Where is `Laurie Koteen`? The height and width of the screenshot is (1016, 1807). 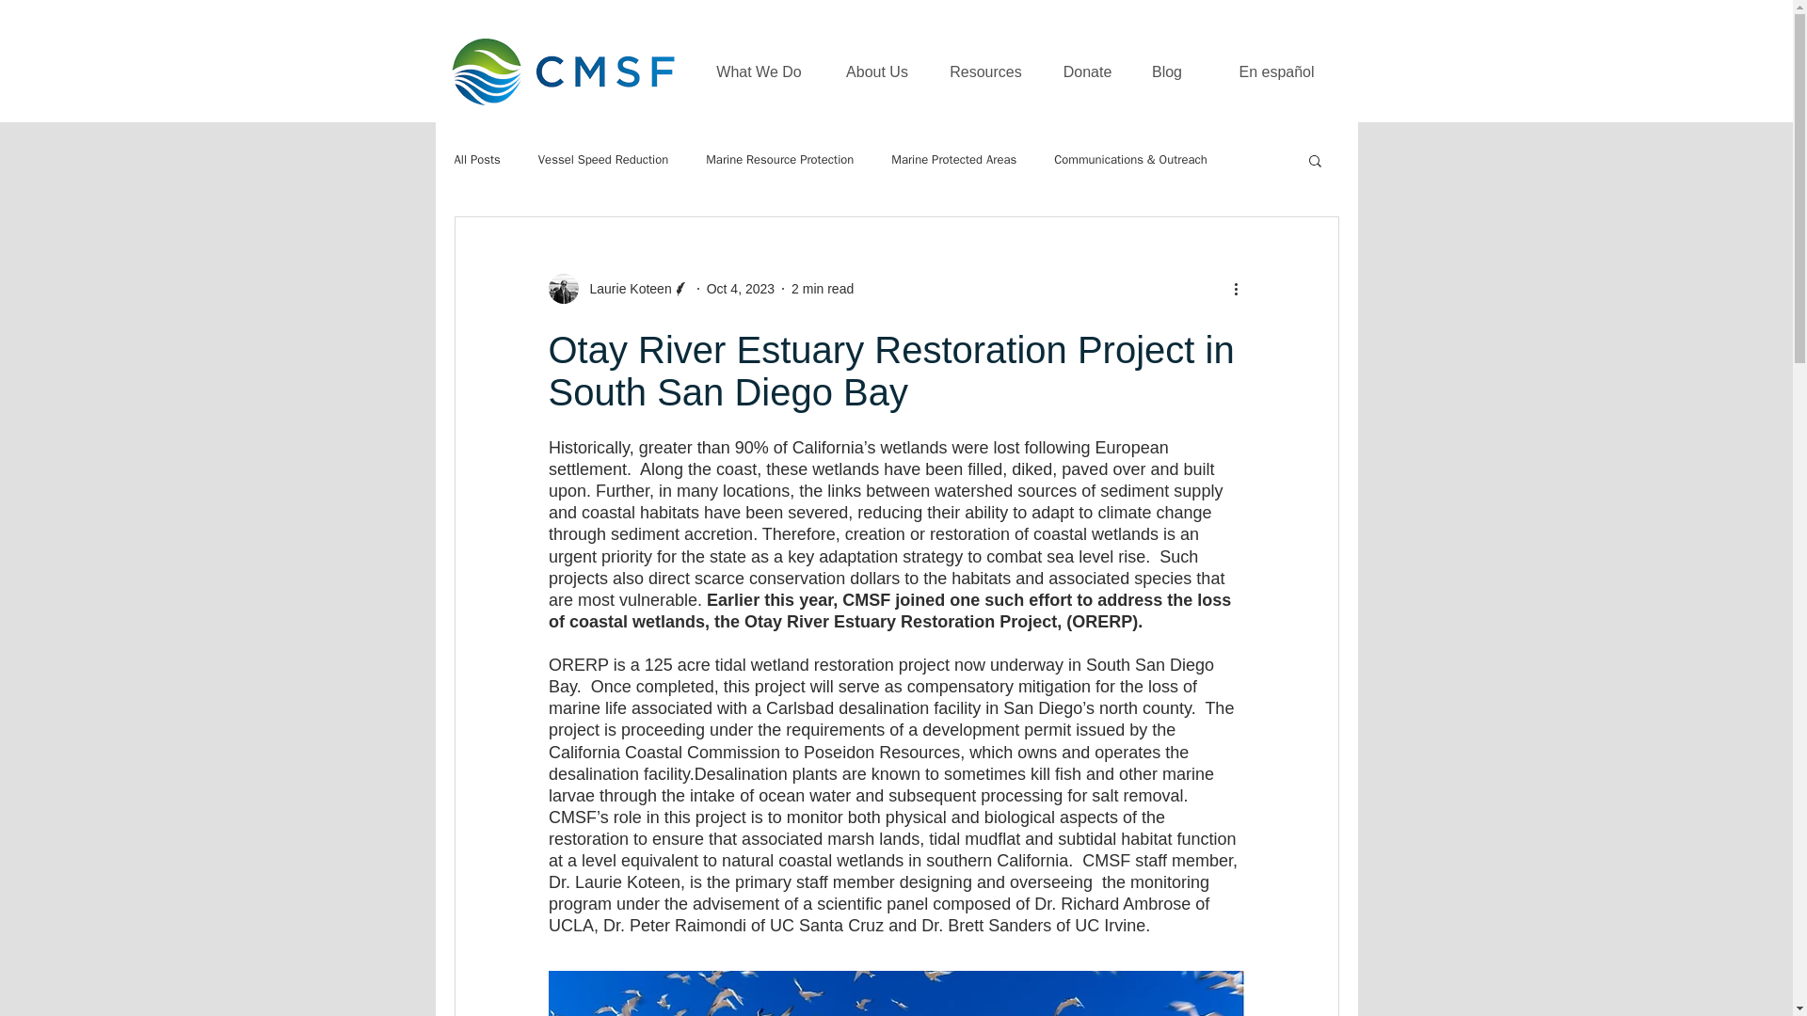 Laurie Koteen is located at coordinates (617, 288).